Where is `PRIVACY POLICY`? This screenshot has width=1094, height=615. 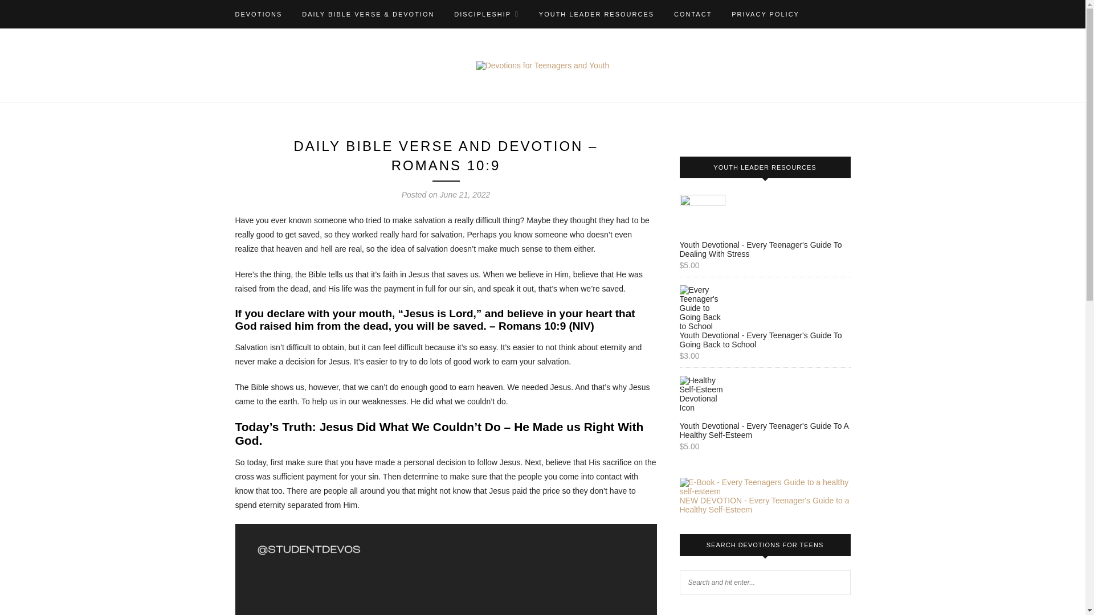 PRIVACY POLICY is located at coordinates (766, 14).